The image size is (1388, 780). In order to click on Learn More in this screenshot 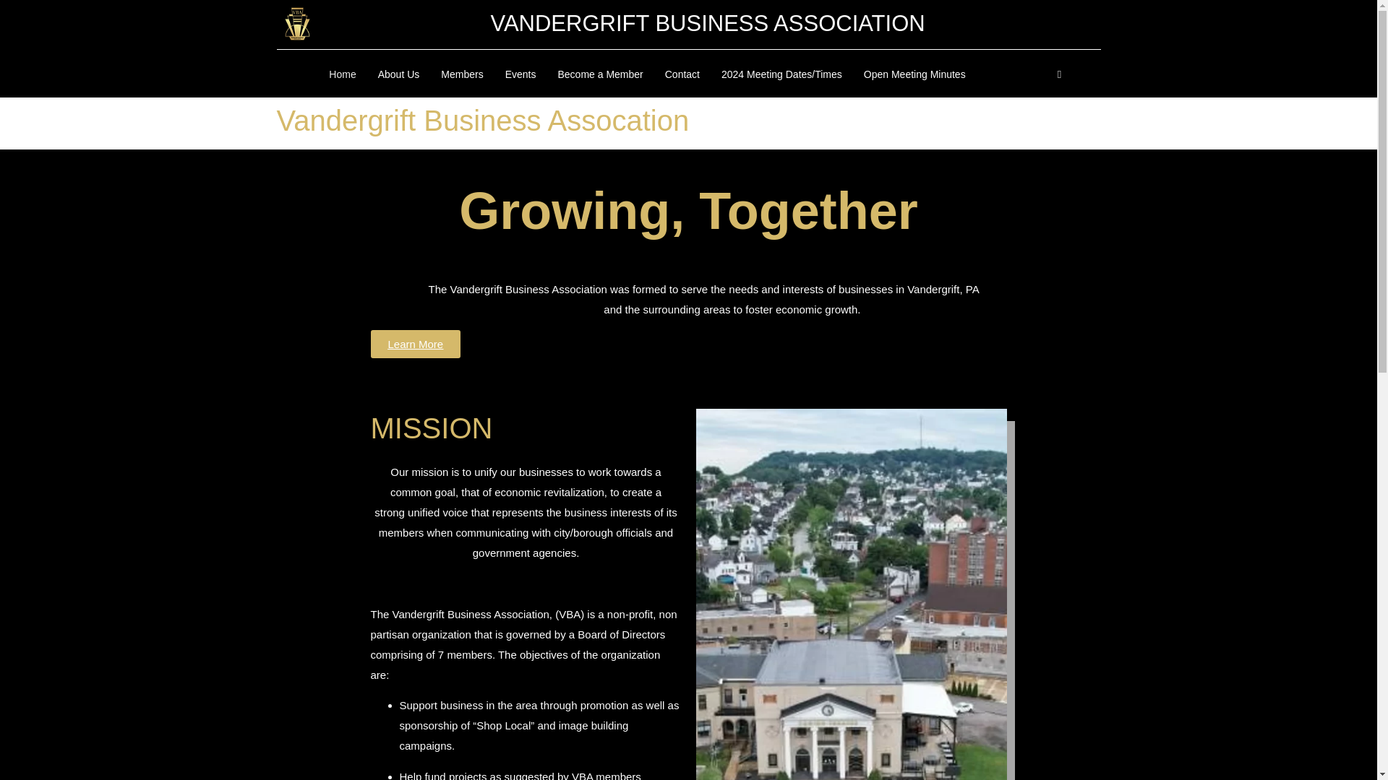, I will do `click(415, 344)`.